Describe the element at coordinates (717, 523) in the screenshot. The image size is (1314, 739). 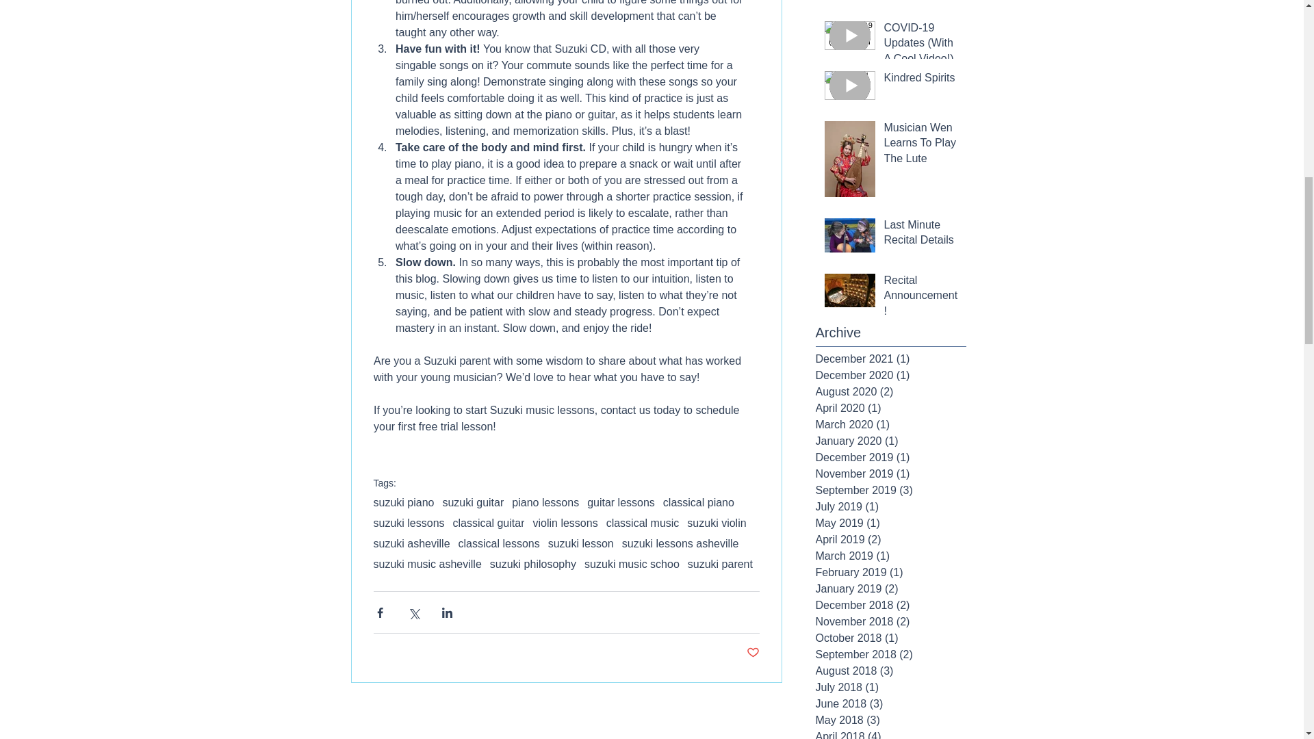
I see `suzuki violin` at that location.